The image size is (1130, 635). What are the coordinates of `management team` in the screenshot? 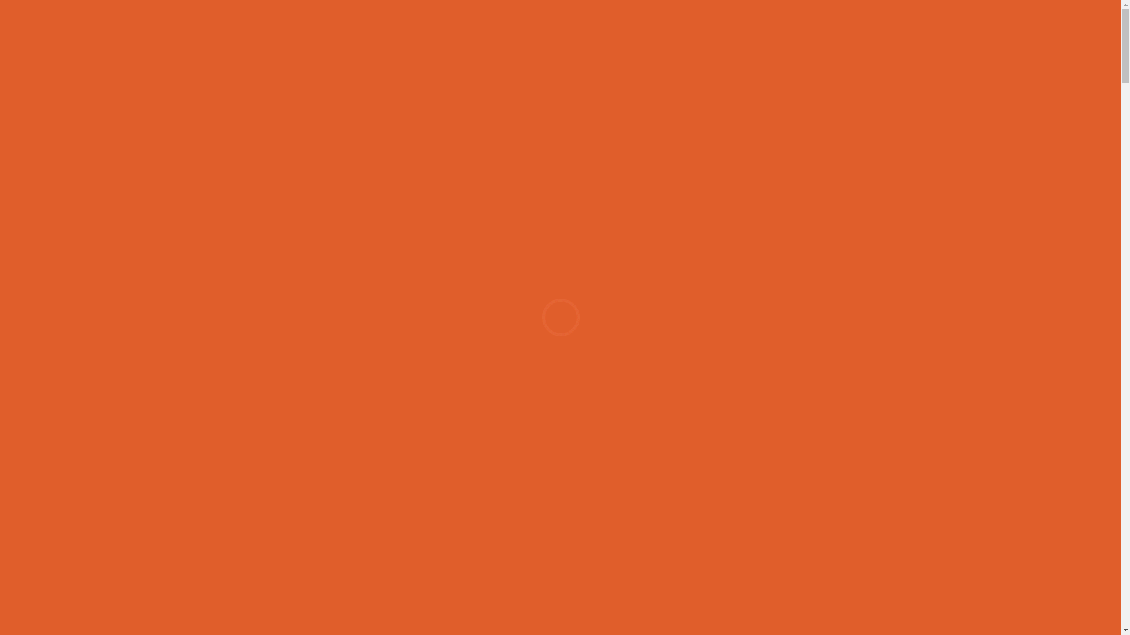 It's located at (582, 38).